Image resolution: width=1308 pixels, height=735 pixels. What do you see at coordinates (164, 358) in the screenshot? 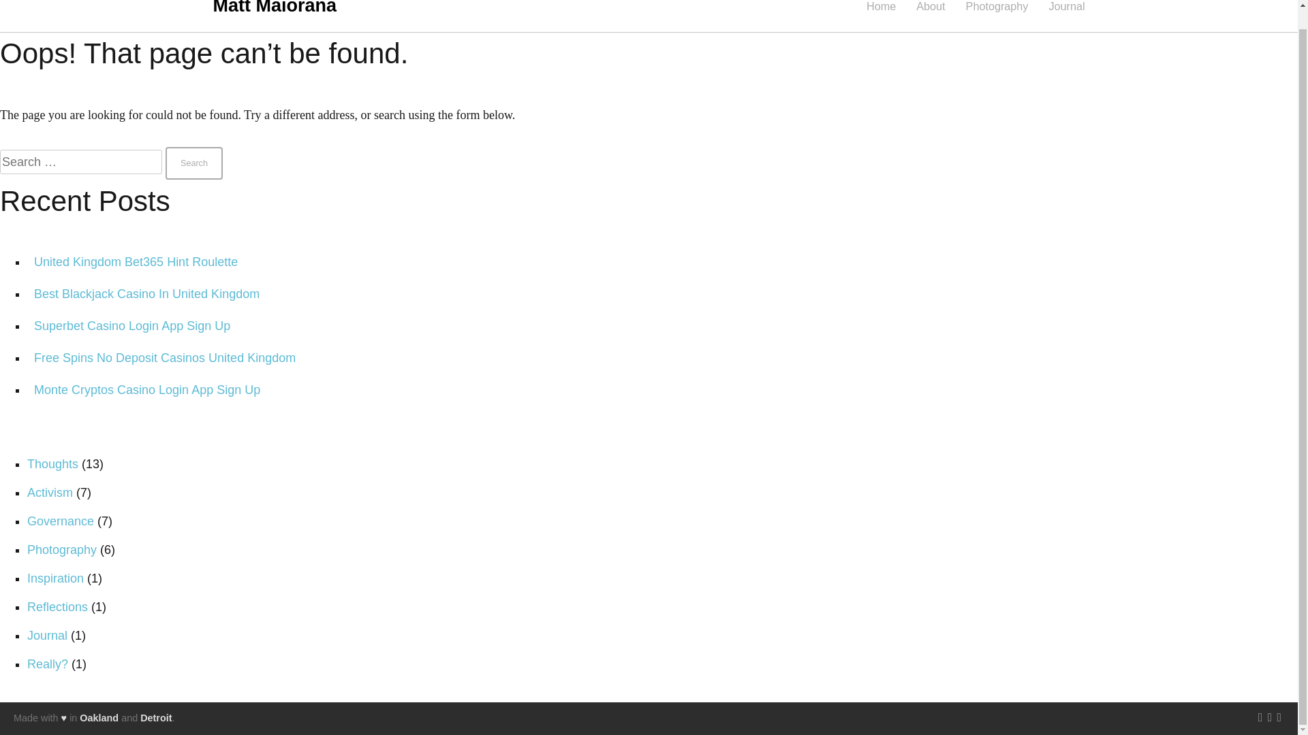
I see `Free Spins No Deposit Casinos United Kingdom` at bounding box center [164, 358].